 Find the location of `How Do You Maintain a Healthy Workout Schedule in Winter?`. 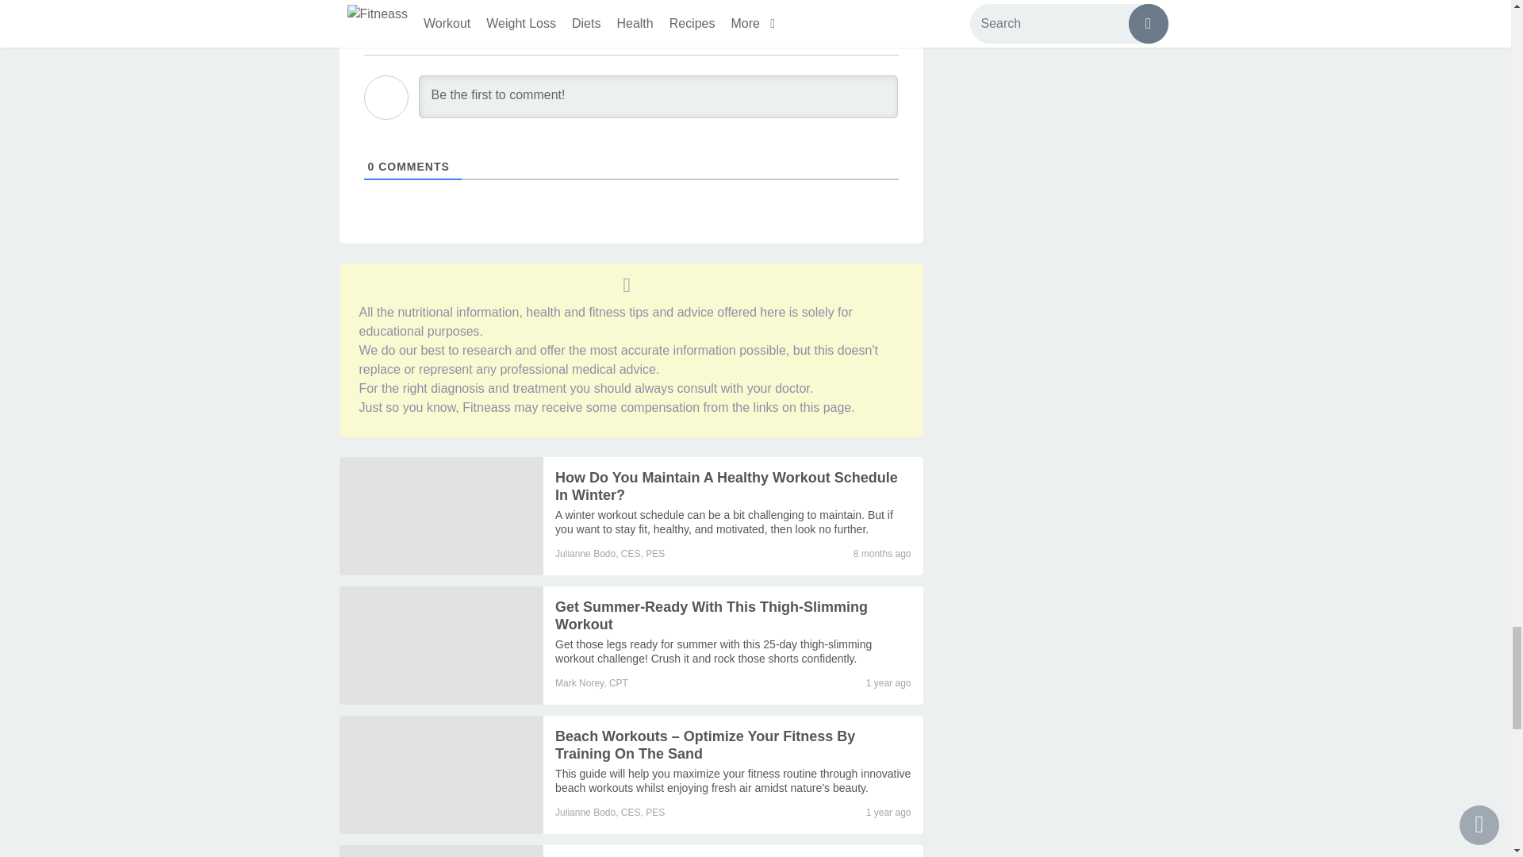

How Do You Maintain a Healthy Workout Schedule in Winter? is located at coordinates (723, 522).